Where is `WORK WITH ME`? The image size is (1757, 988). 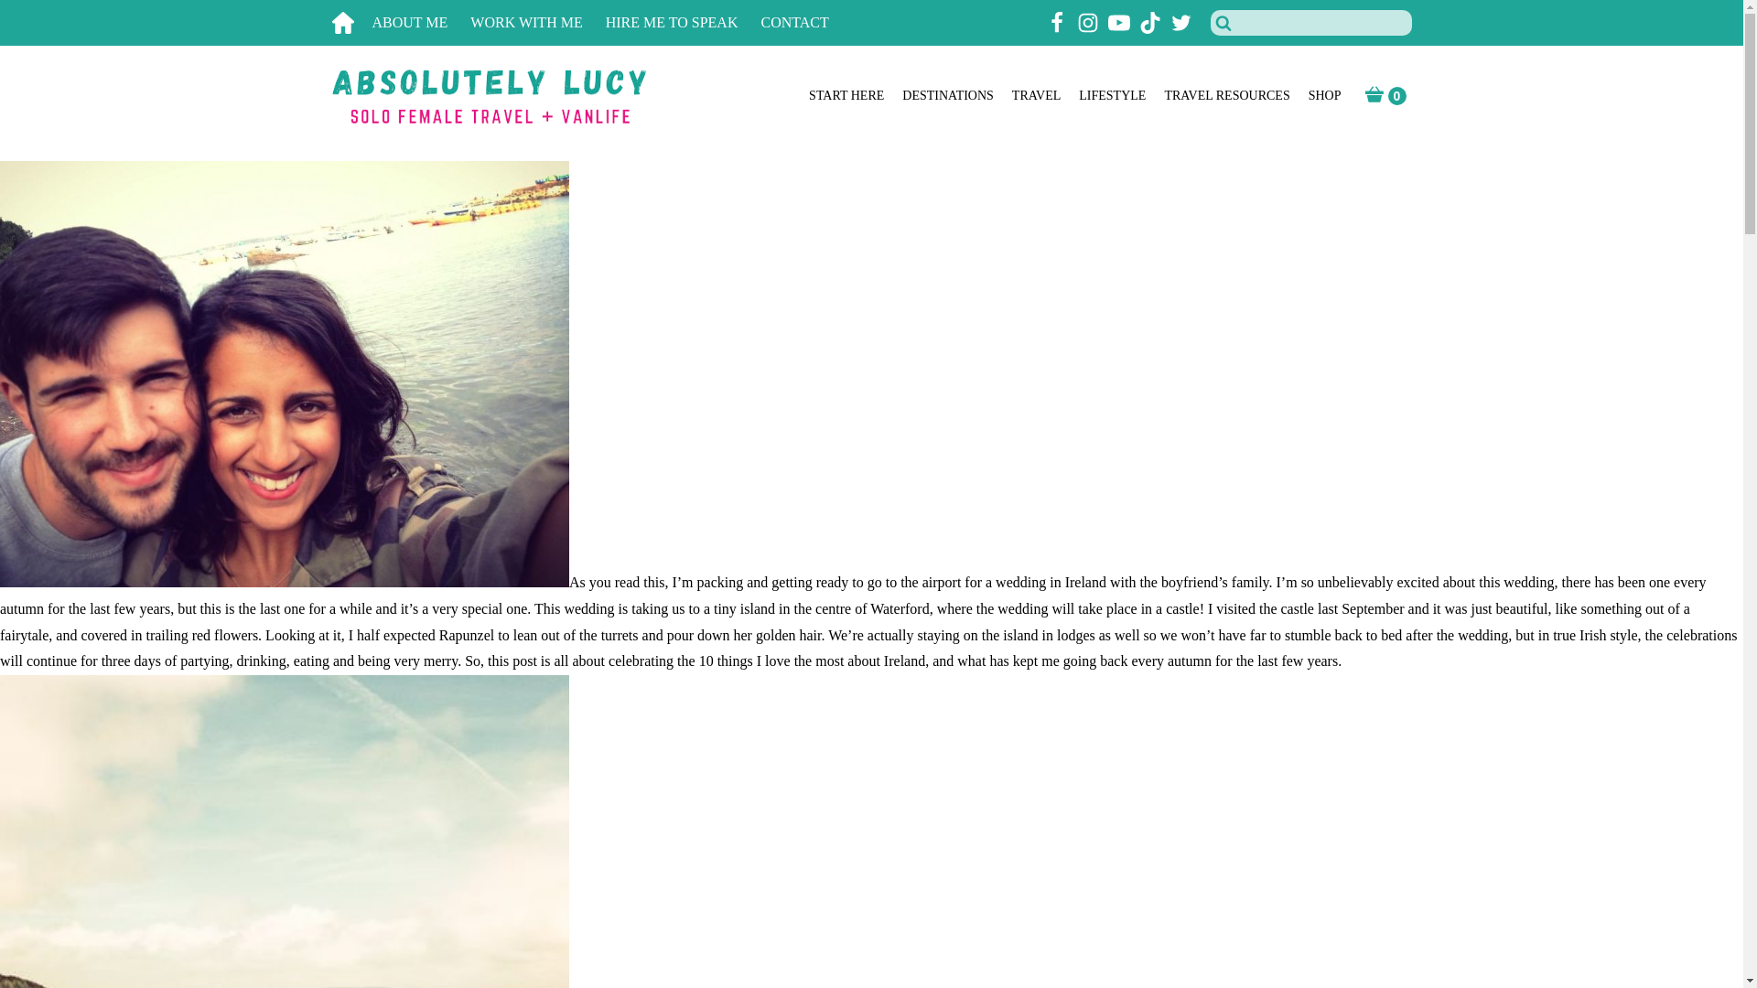
WORK WITH ME is located at coordinates (537, 23).